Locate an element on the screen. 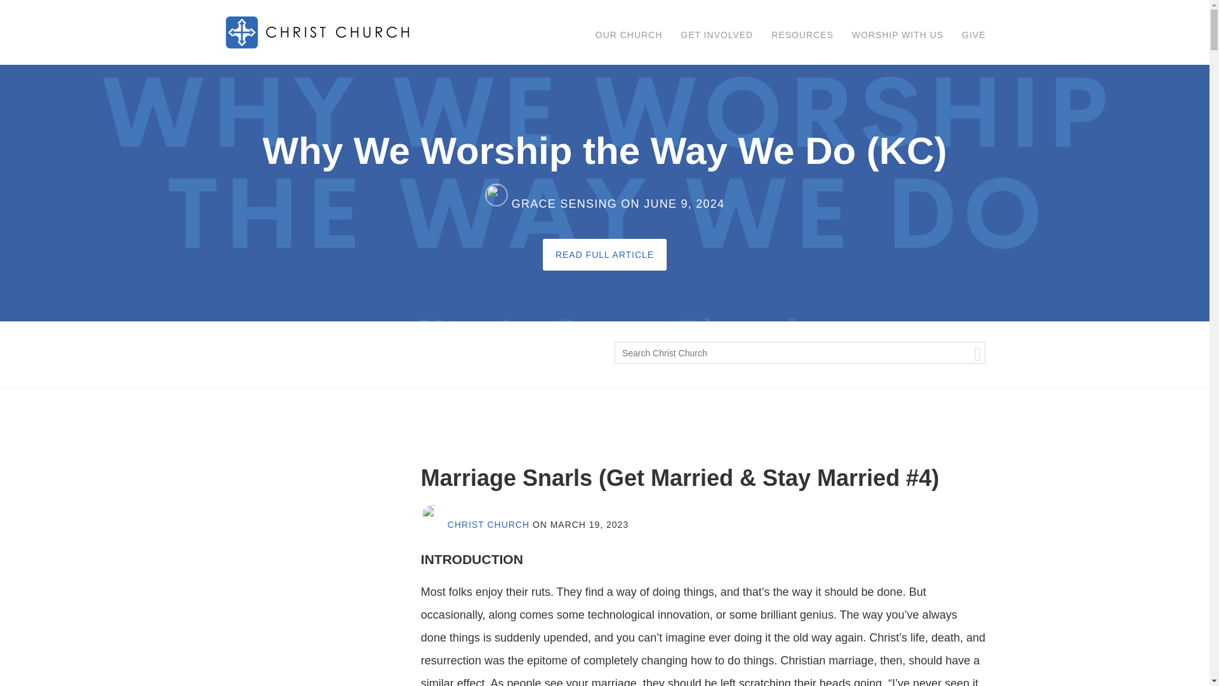 Image resolution: width=1219 pixels, height=686 pixels. RESOURCES is located at coordinates (803, 30).